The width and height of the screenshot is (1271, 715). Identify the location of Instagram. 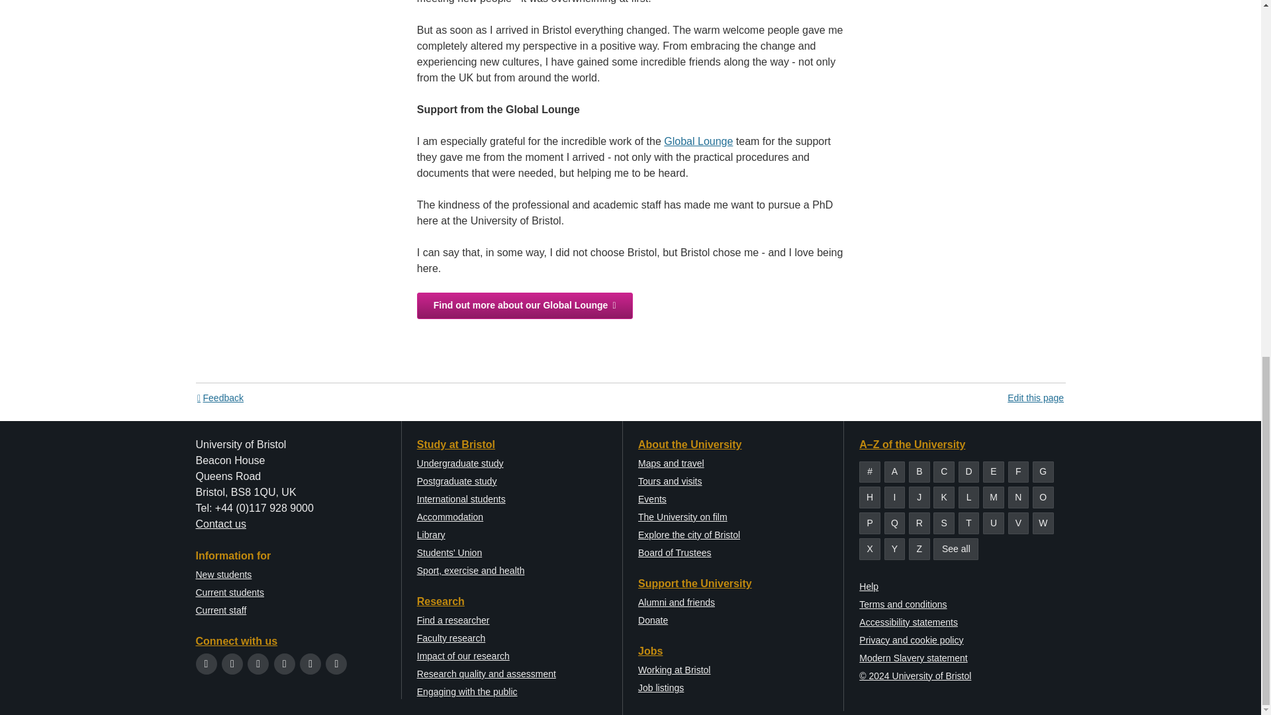
(258, 663).